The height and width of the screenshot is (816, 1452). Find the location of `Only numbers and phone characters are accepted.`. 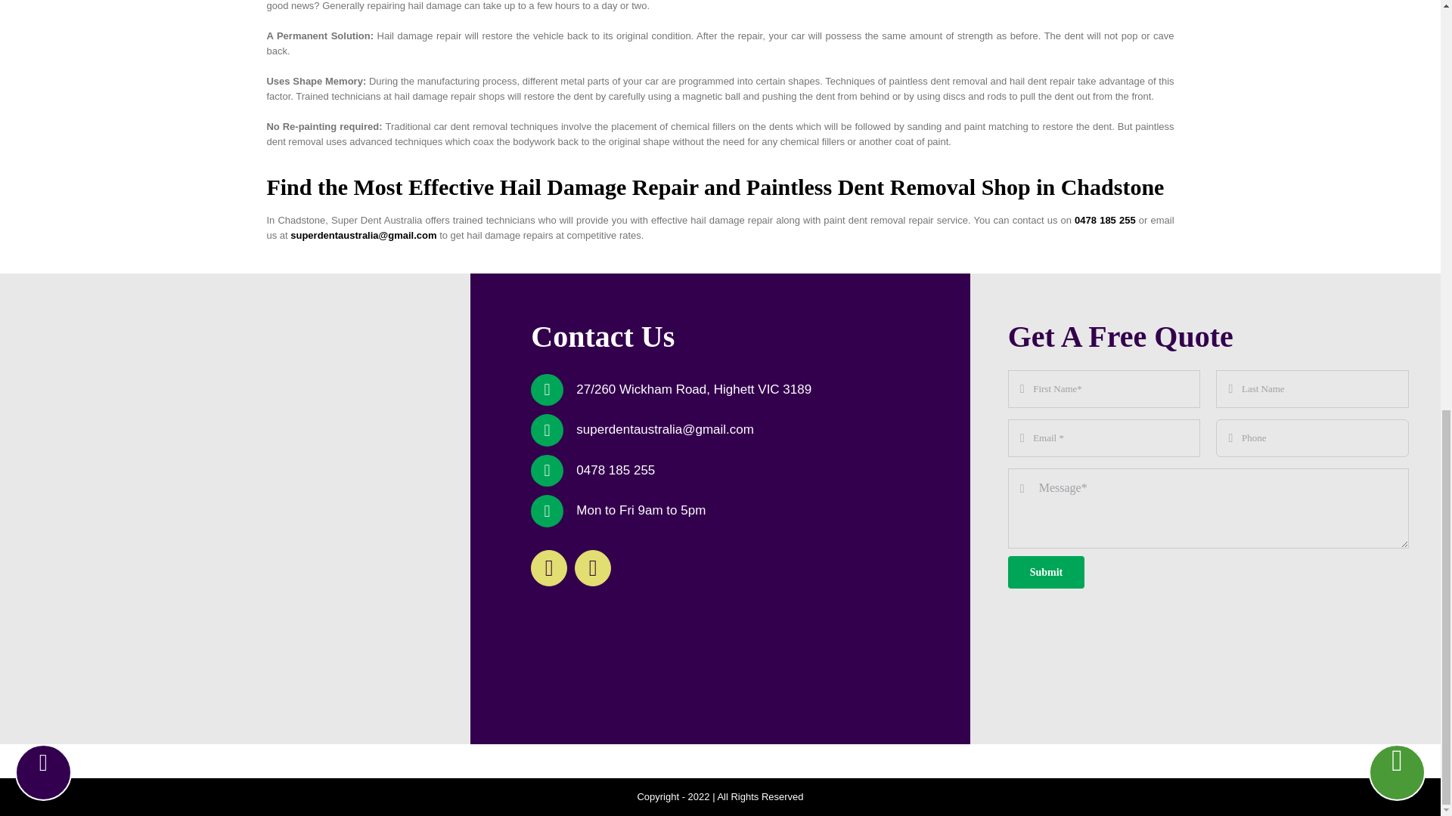

Only numbers and phone characters are accepted. is located at coordinates (1312, 438).